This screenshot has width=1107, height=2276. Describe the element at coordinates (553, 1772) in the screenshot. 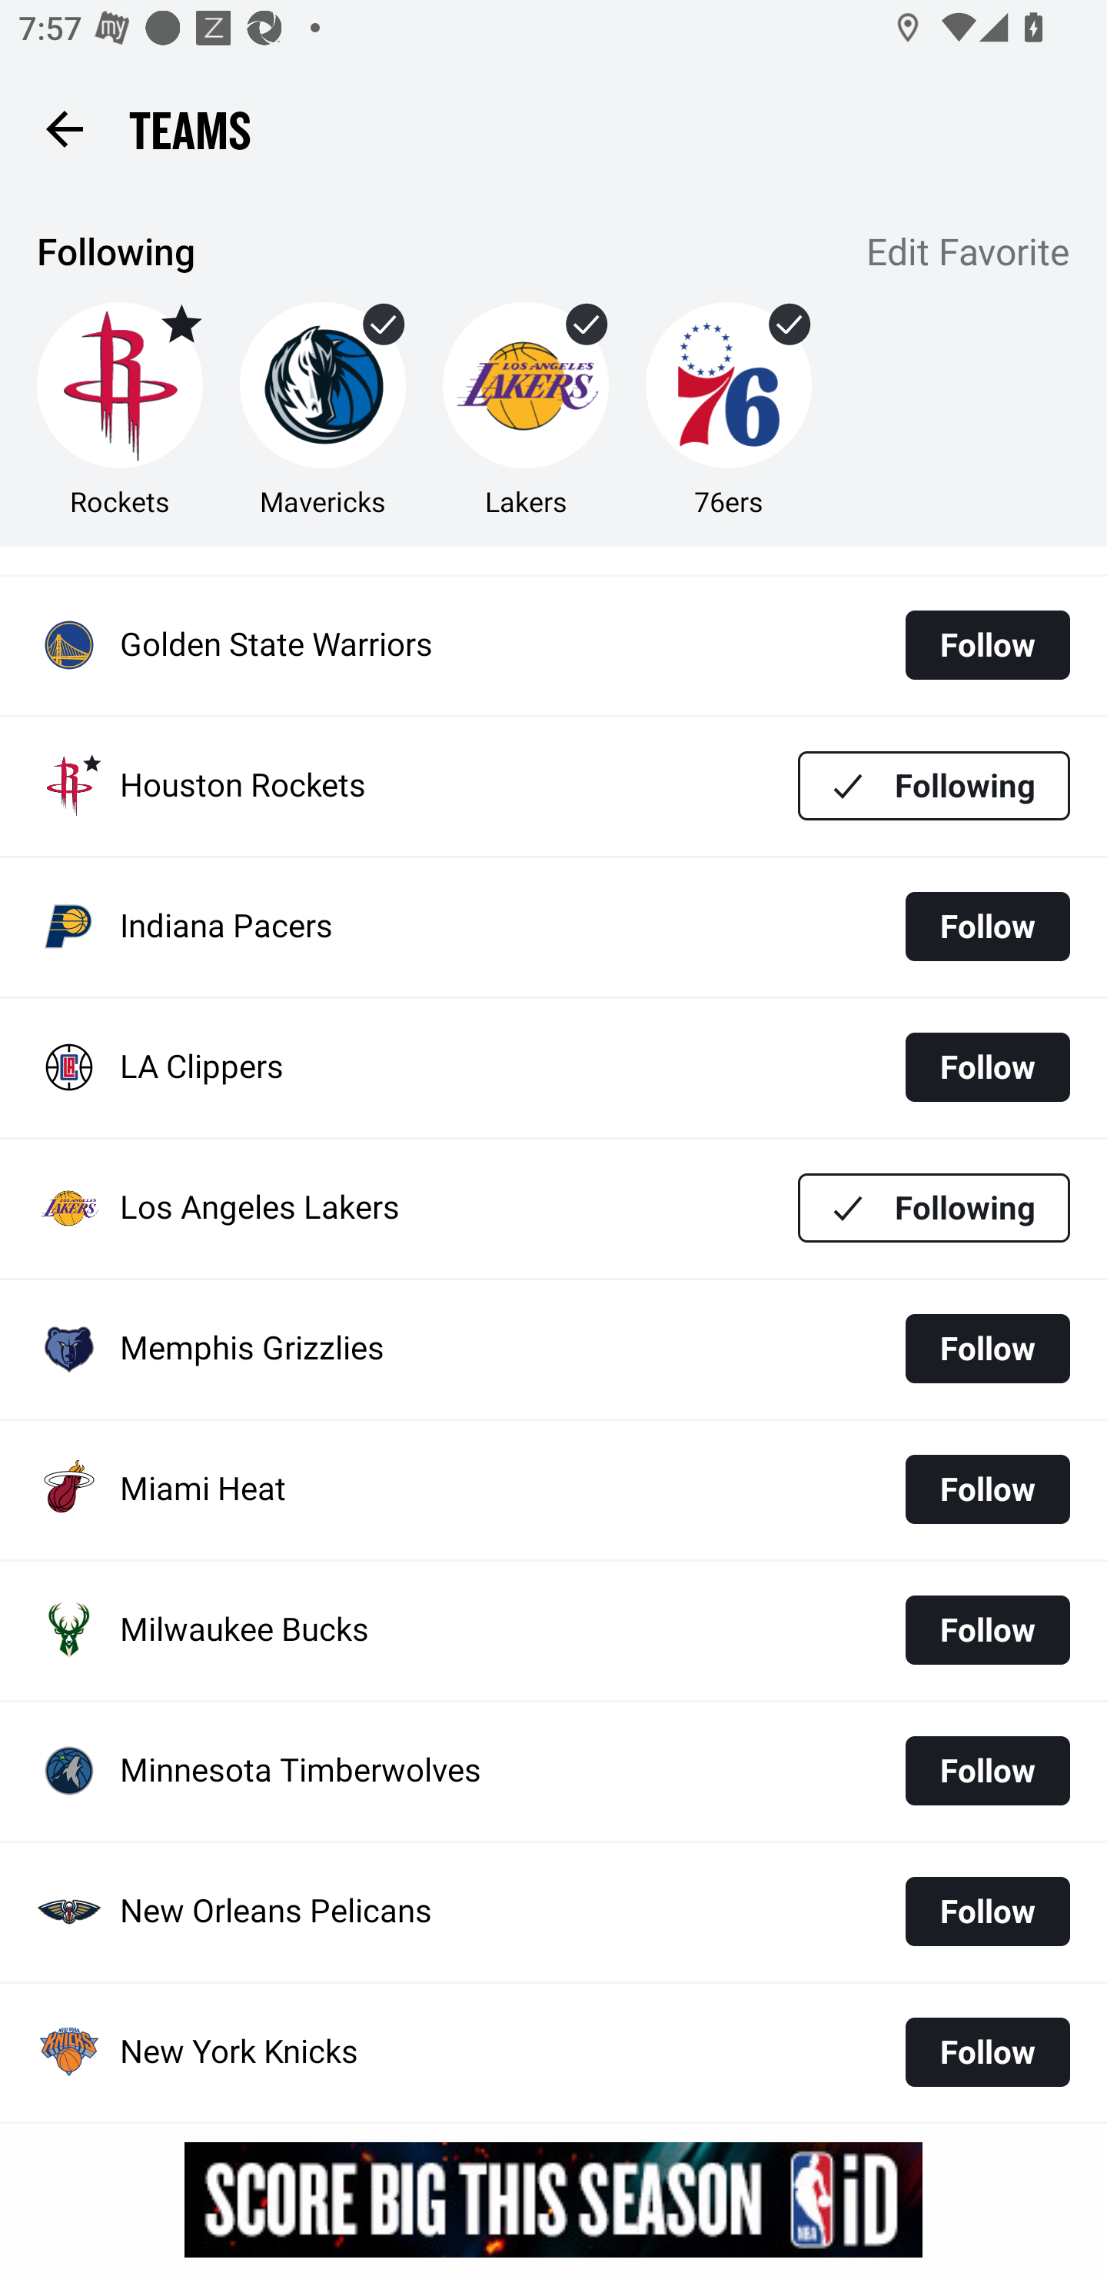

I see `Minnesota Timberwolves Follow` at that location.